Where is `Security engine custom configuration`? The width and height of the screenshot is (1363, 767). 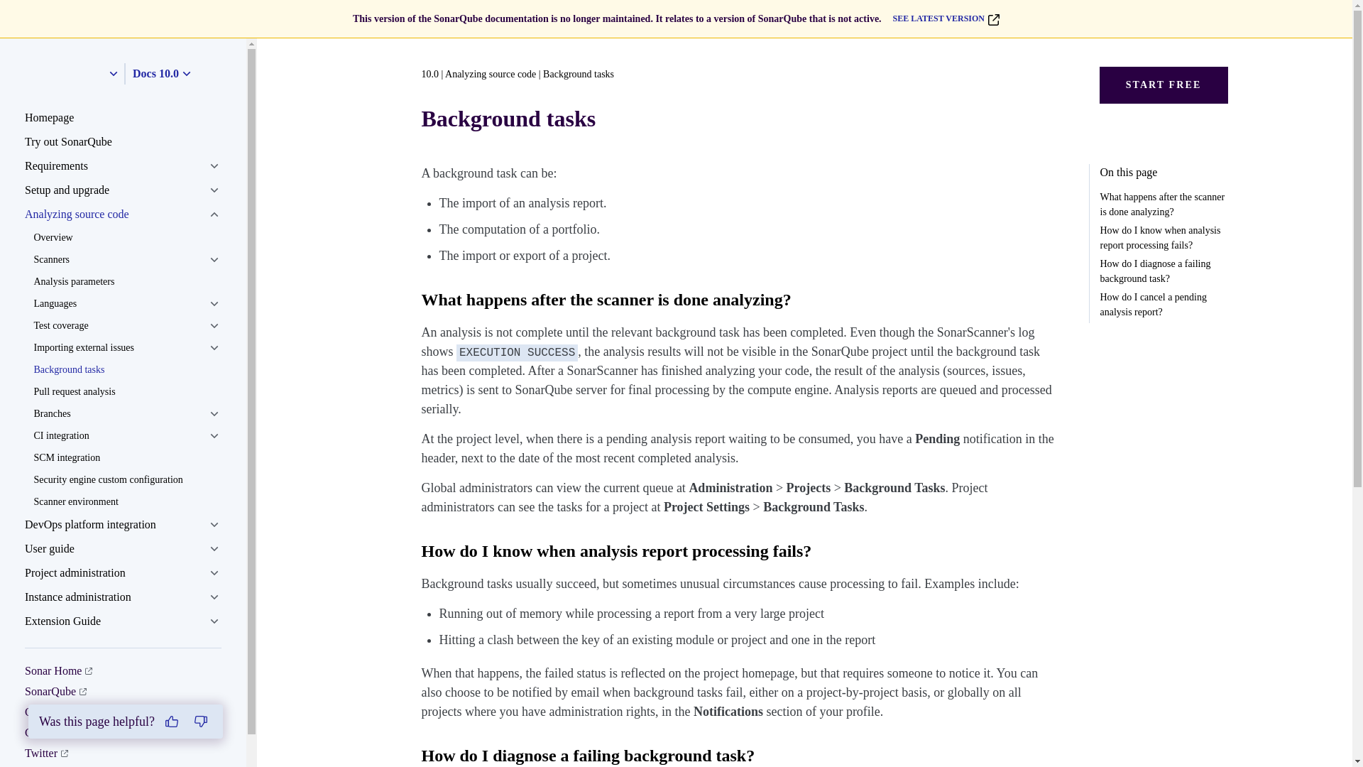
Security engine custom configuration is located at coordinates (126, 479).